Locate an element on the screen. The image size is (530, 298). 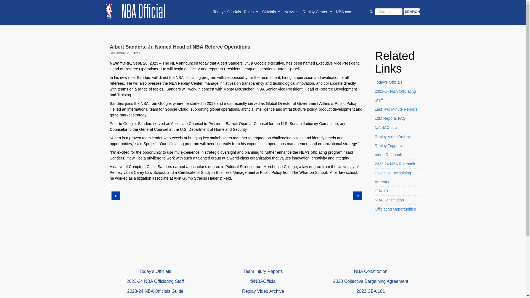
SEARCH is located at coordinates (412, 12).